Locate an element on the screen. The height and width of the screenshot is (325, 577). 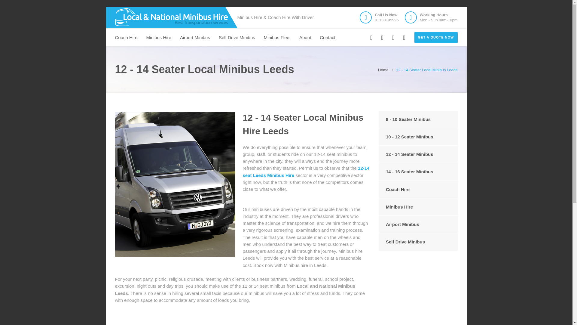
12-14 seat Leeds Minibus Hire is located at coordinates (306, 171).